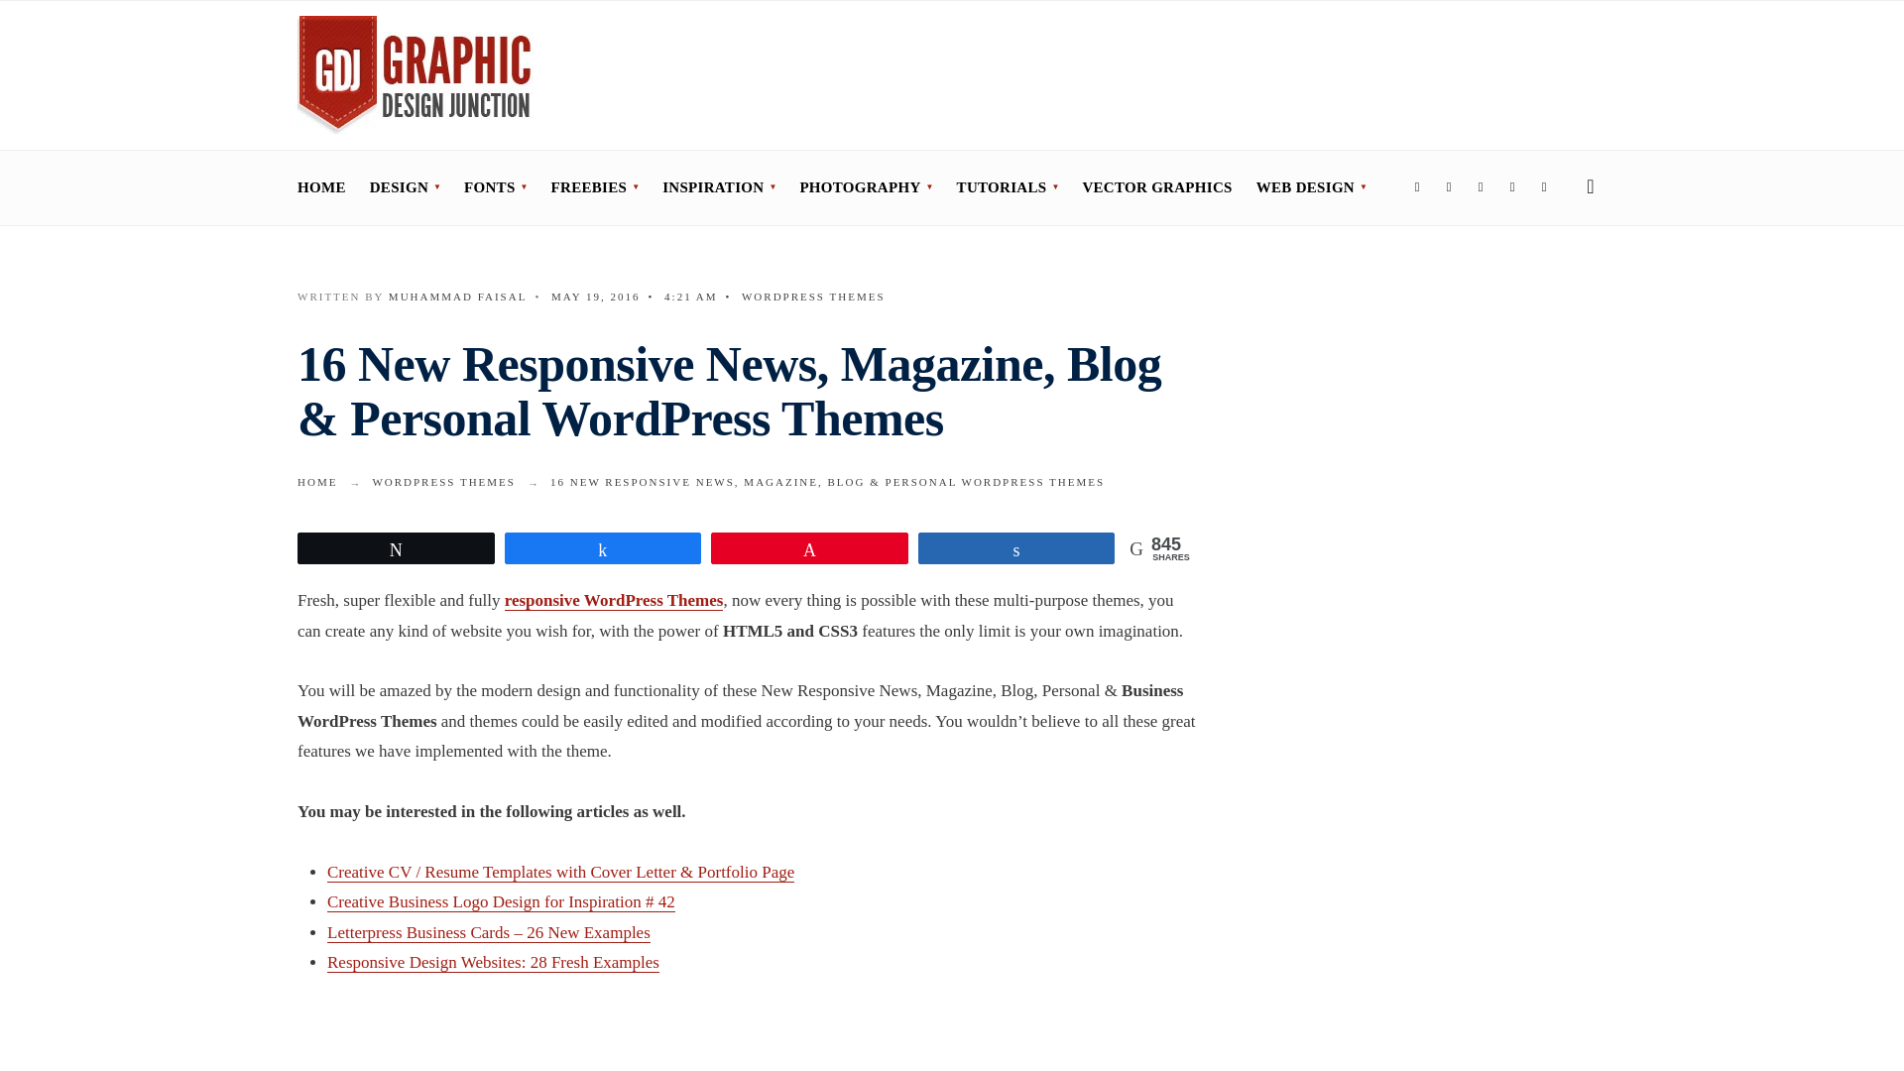 This screenshot has height=1071, width=1904. I want to click on WEB DESIGN, so click(1311, 187).